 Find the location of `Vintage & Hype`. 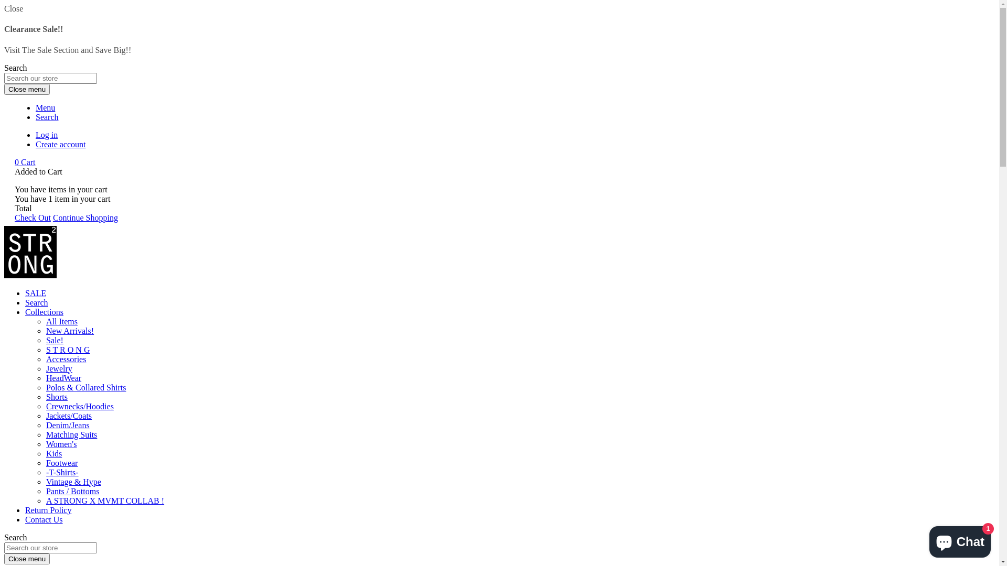

Vintage & Hype is located at coordinates (73, 482).